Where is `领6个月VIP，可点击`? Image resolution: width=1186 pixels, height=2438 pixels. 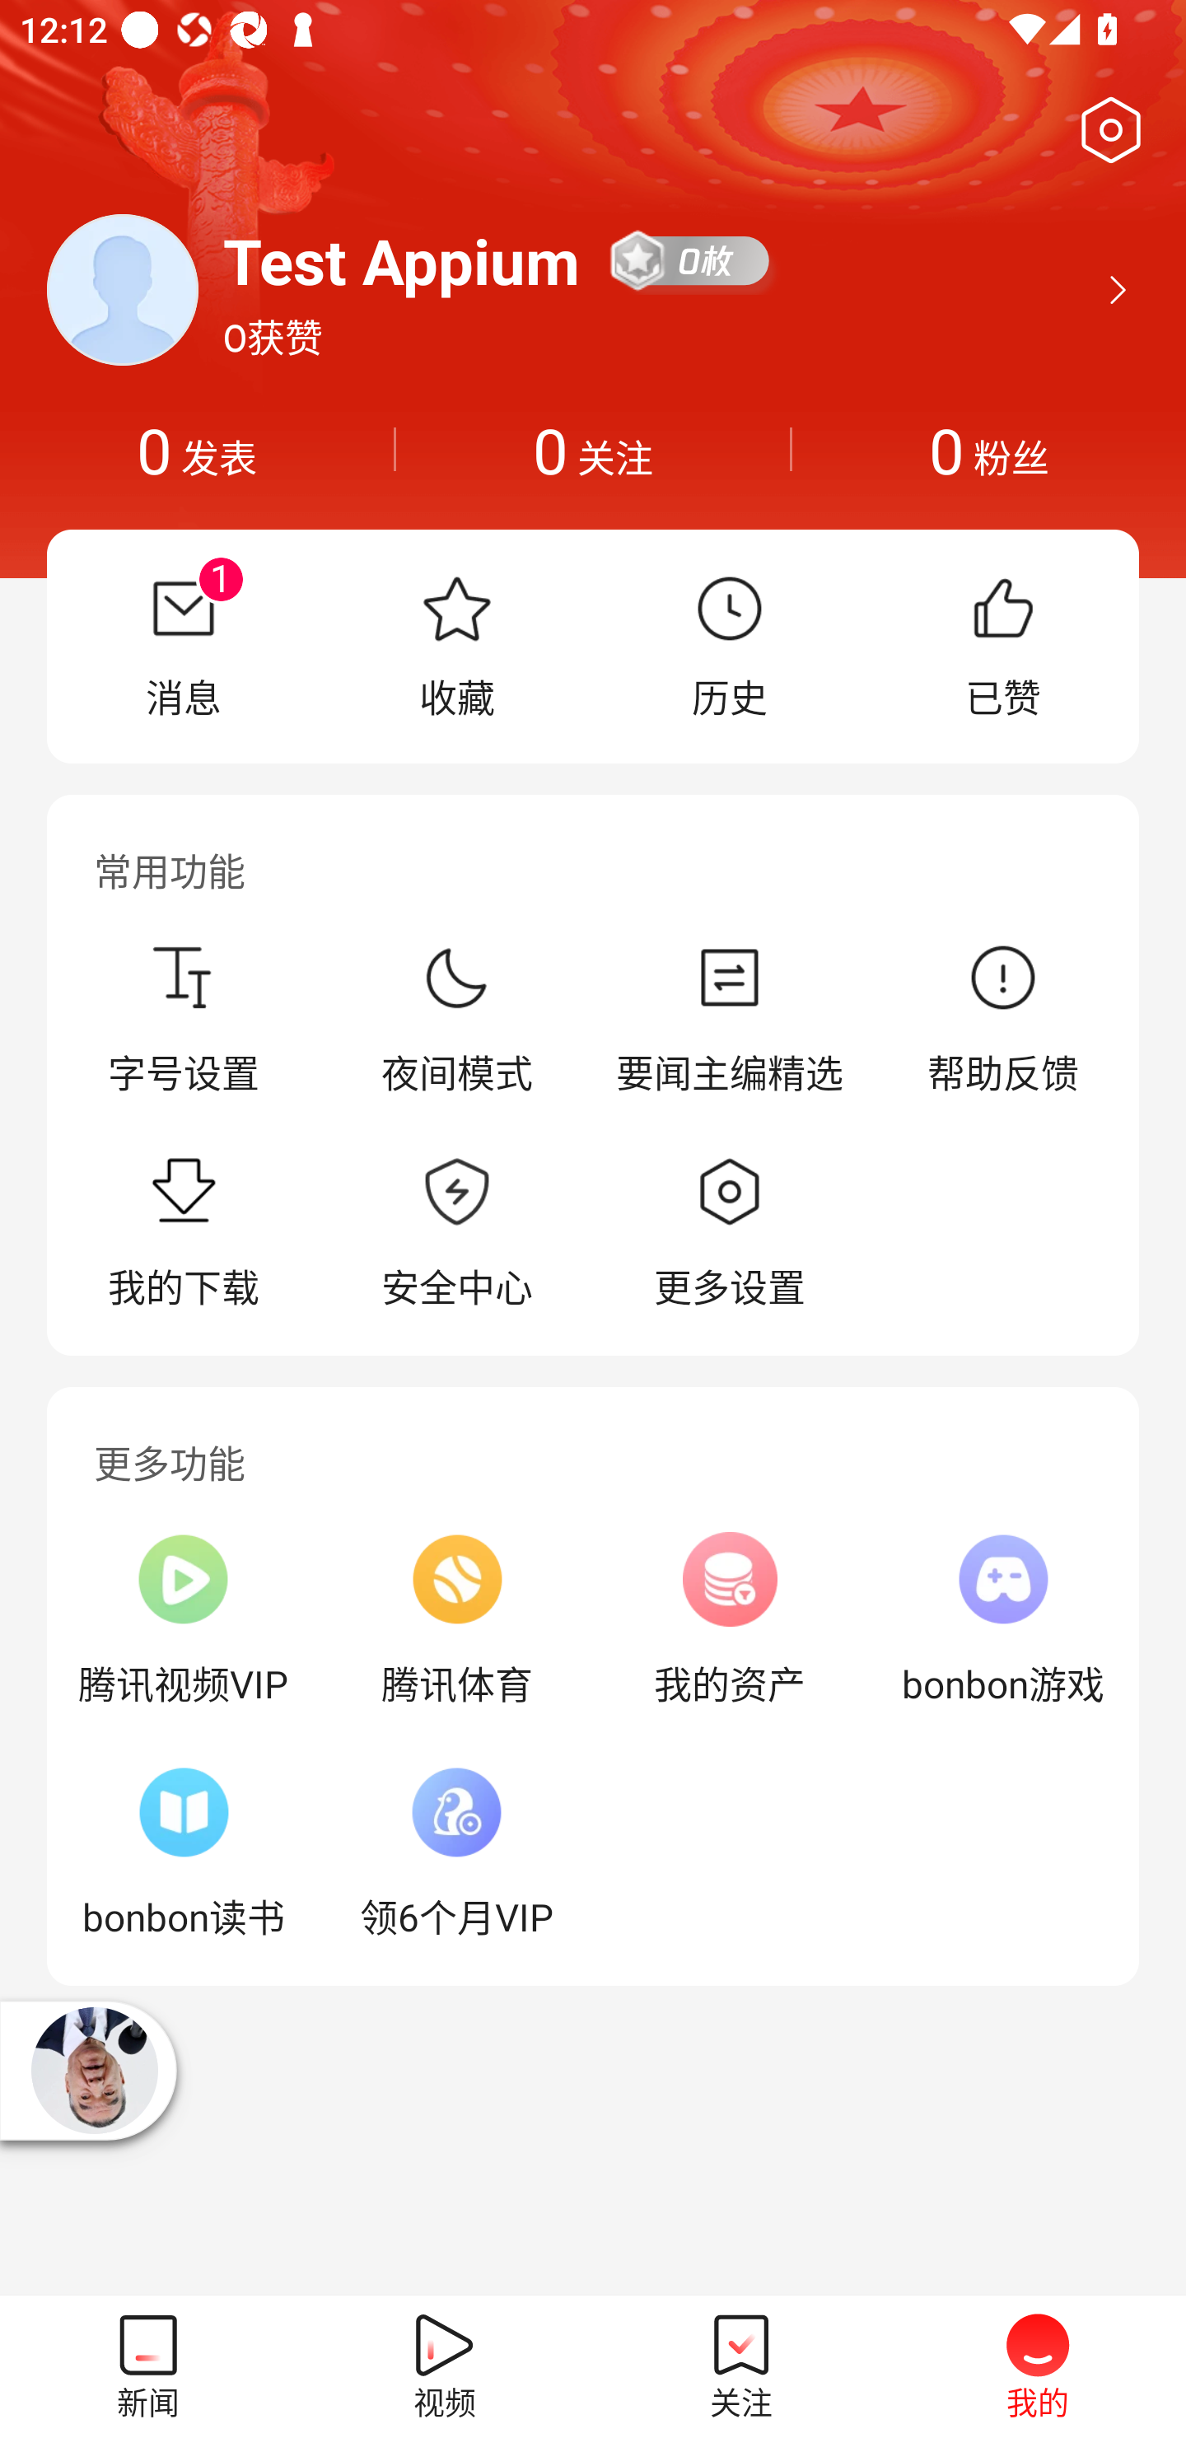 领6个月VIP，可点击 is located at coordinates (456, 1852).